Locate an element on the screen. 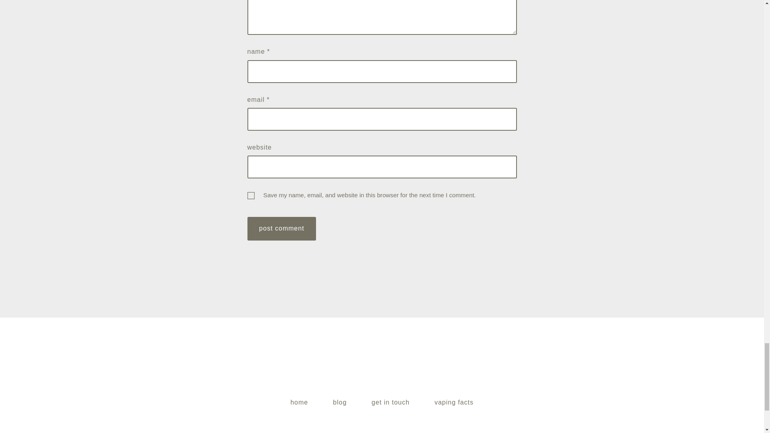 This screenshot has height=433, width=770. home is located at coordinates (299, 402).